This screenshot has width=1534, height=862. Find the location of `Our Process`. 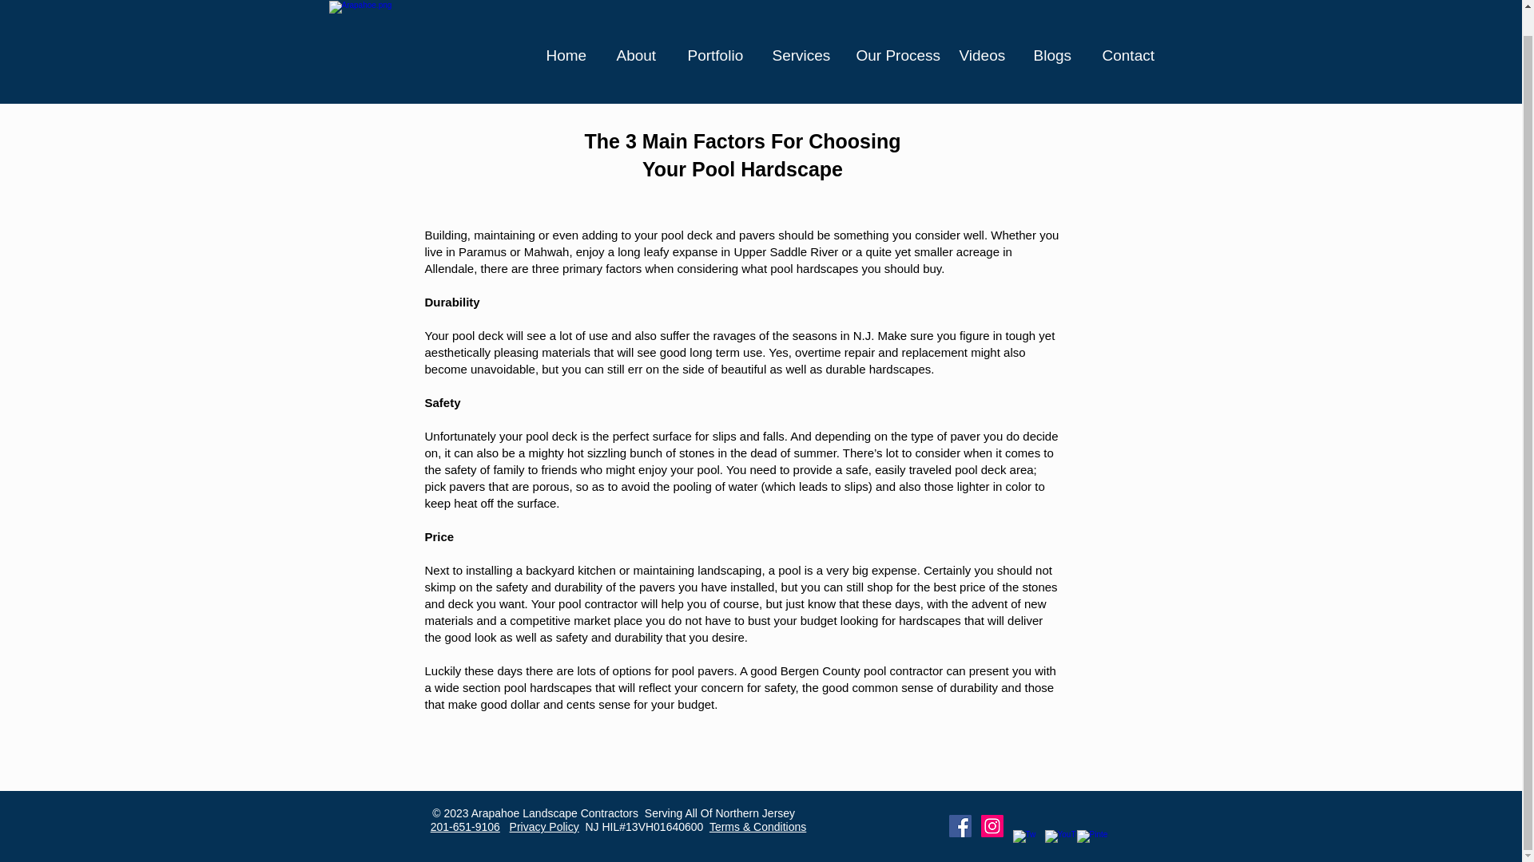

Our Process is located at coordinates (895, 29).